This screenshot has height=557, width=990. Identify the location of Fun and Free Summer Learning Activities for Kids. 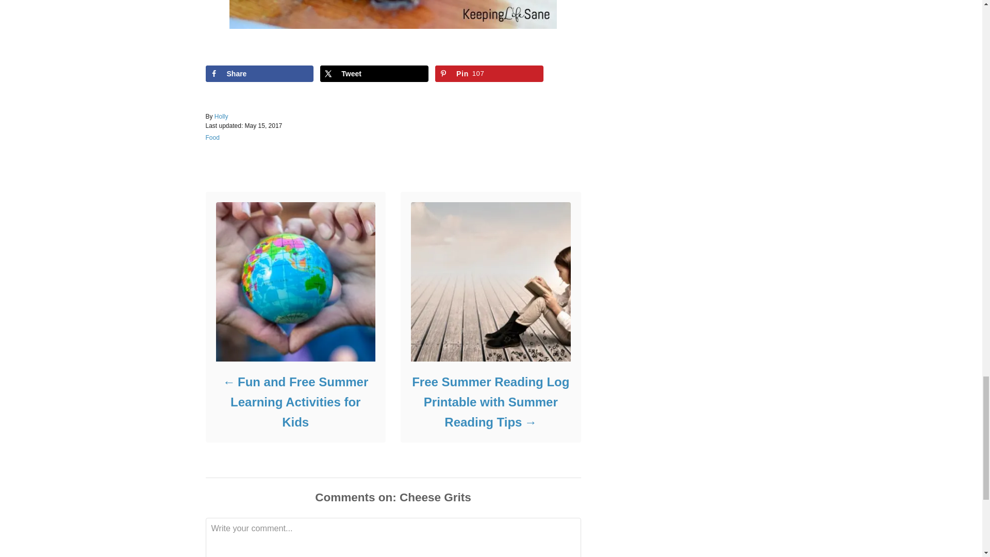
(295, 402).